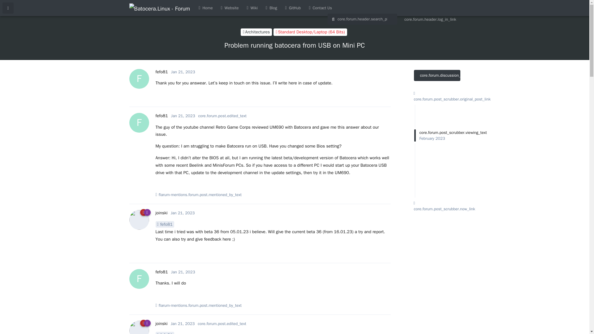 The image size is (594, 334). Describe the element at coordinates (161, 213) in the screenshot. I see `fefo81` at that location.